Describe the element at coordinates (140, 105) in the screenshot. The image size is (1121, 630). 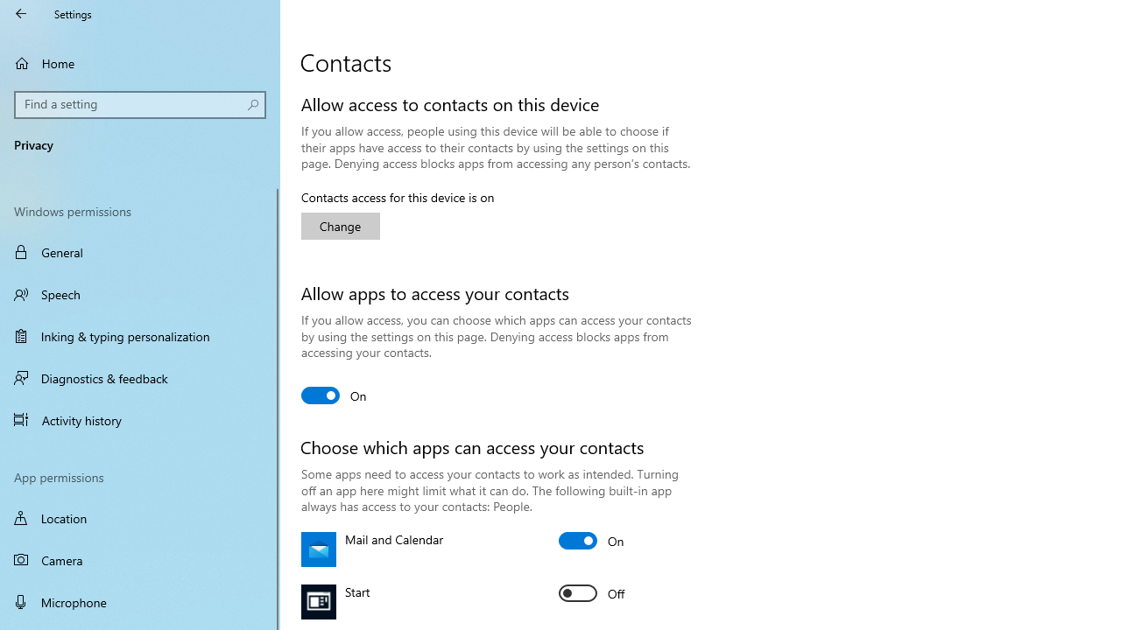
I see `Search box, Find a setting` at that location.